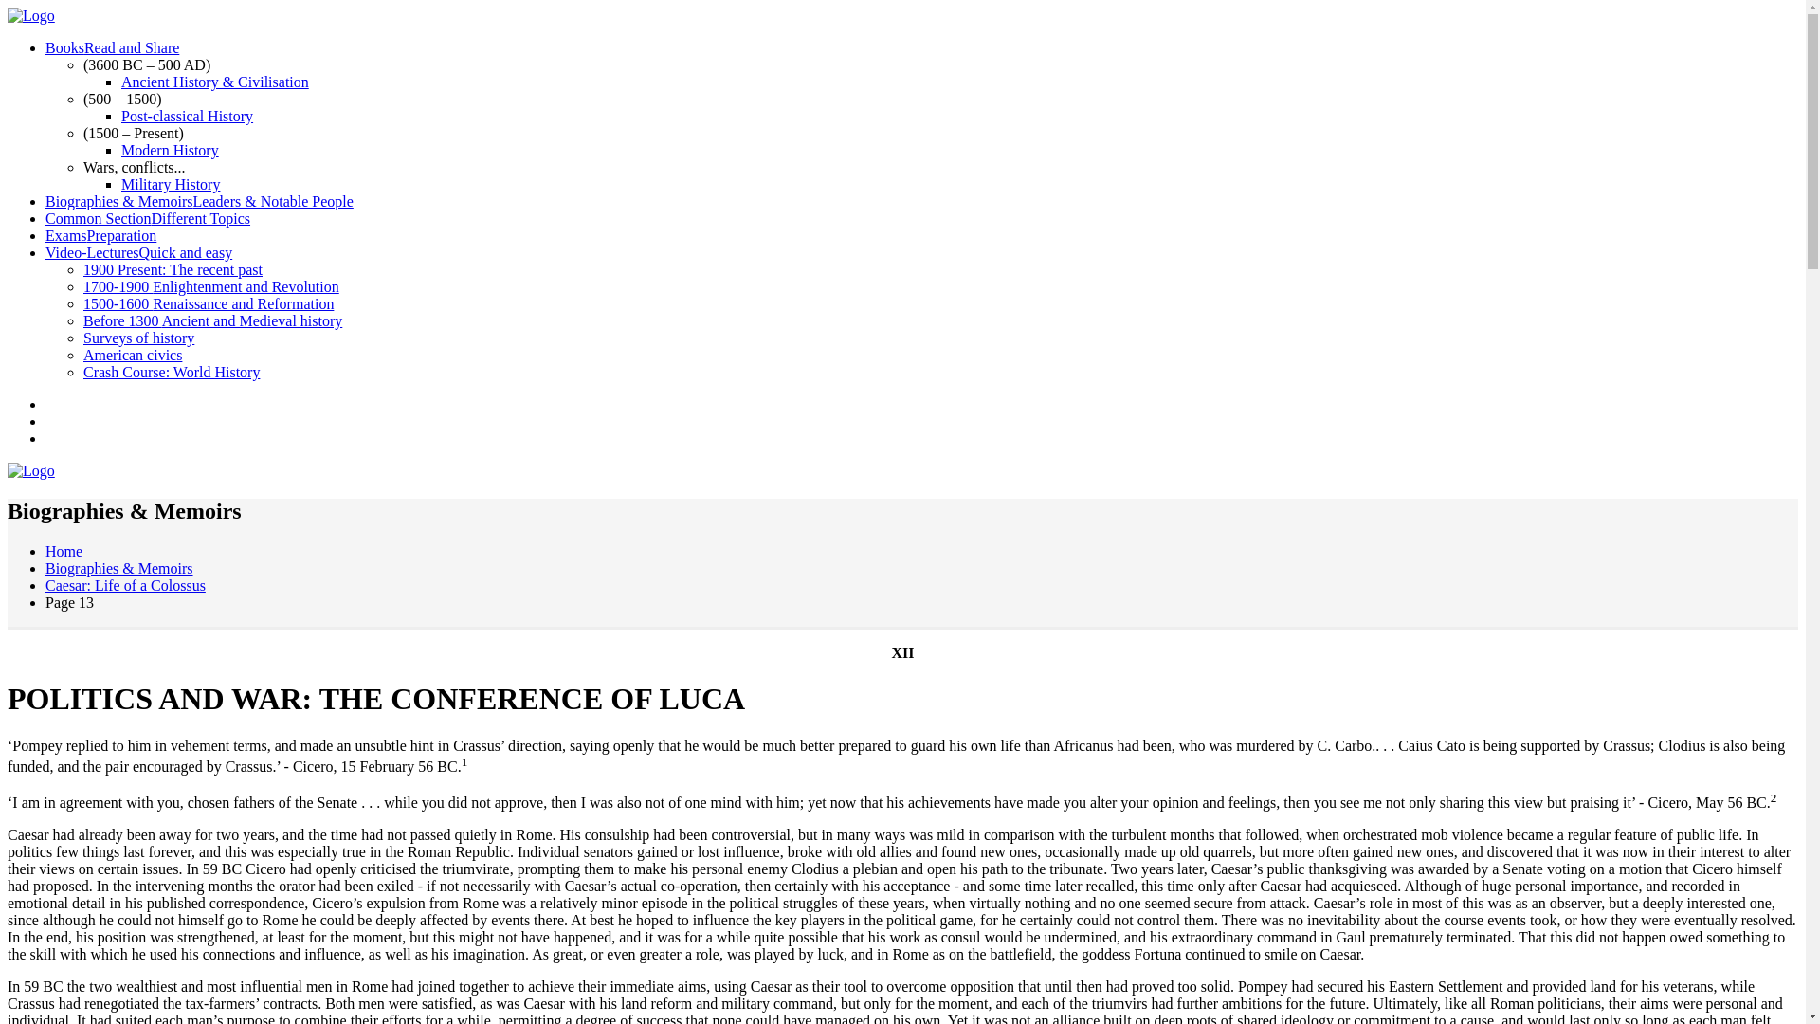 The image size is (1820, 1024). I want to click on American civics, so click(133, 355).